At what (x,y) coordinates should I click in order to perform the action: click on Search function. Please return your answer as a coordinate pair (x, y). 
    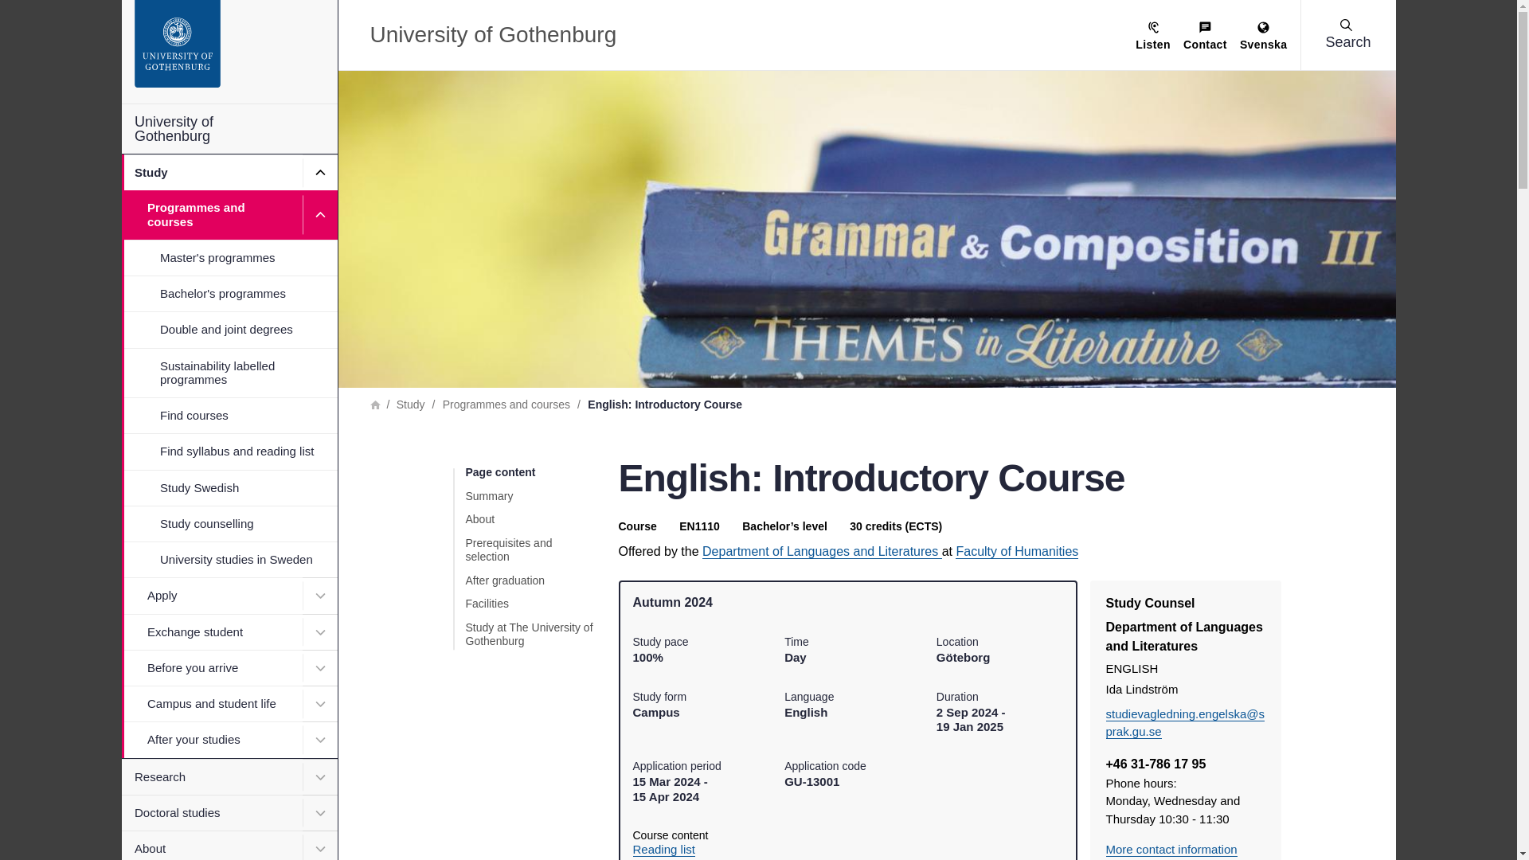
    Looking at the image, I should click on (111, 11).